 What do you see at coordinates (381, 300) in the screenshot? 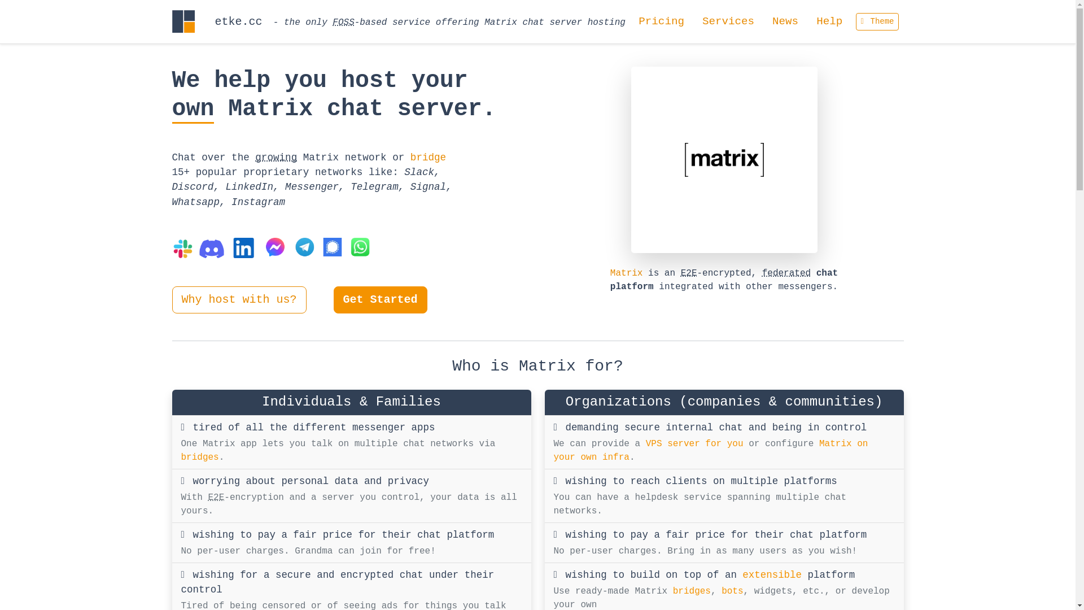
I see `Get Started` at bounding box center [381, 300].